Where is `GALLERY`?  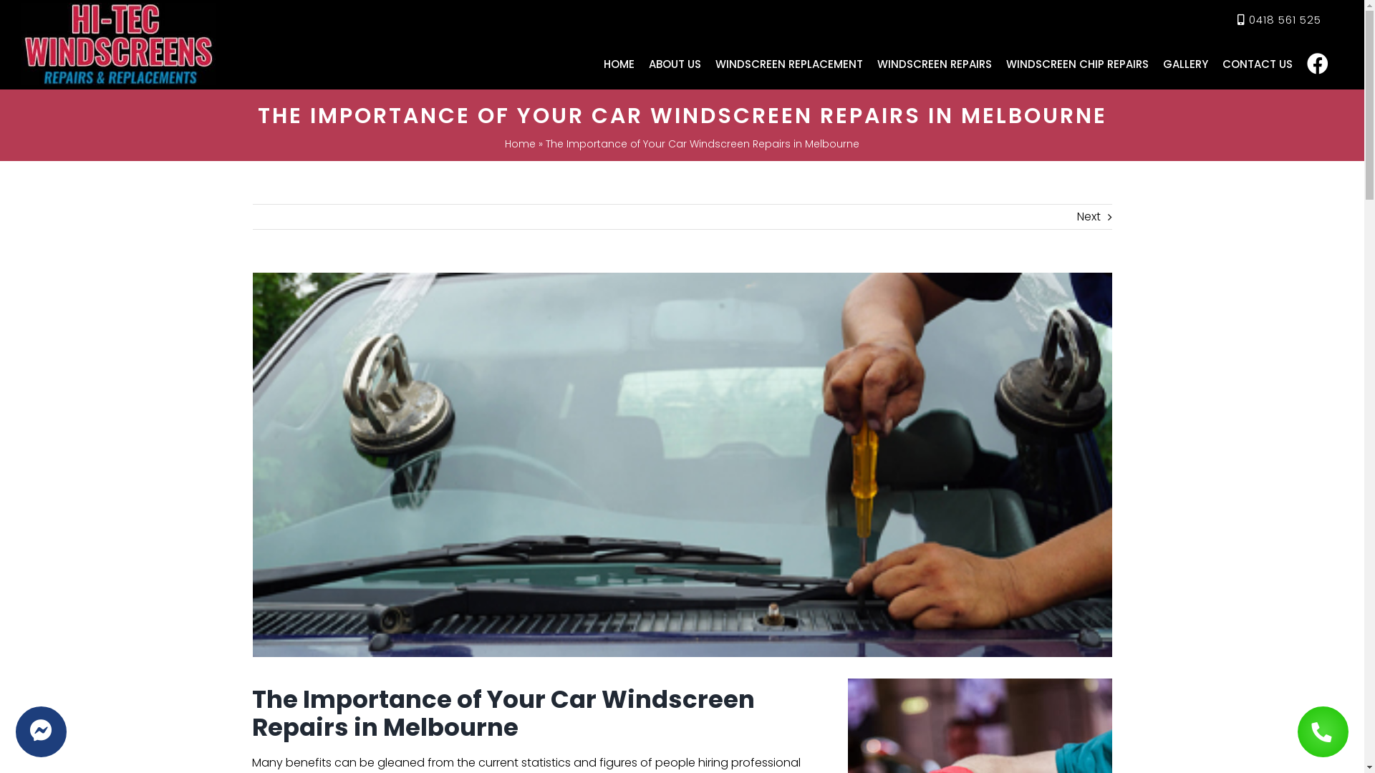 GALLERY is located at coordinates (1186, 64).